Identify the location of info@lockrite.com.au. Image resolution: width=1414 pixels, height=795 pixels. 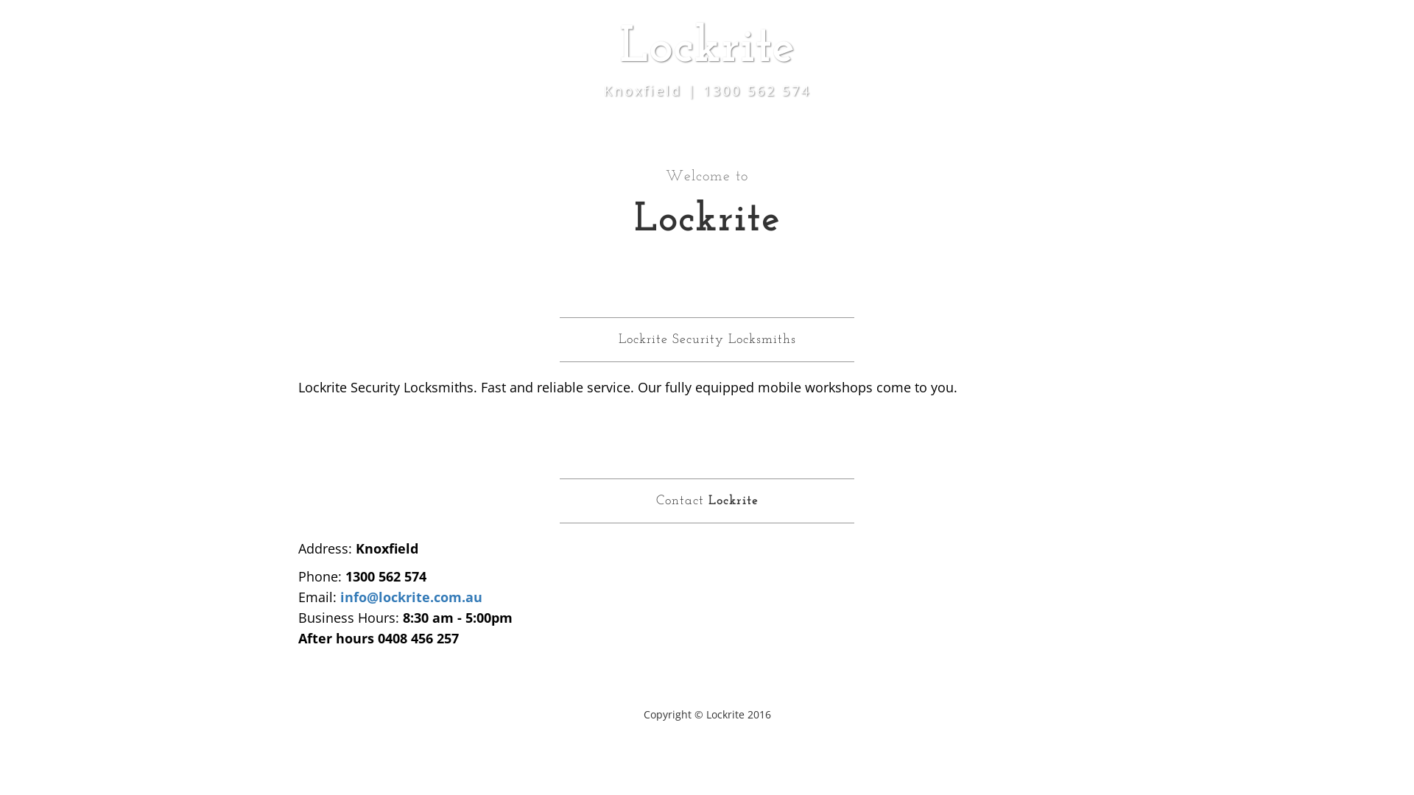
(411, 597).